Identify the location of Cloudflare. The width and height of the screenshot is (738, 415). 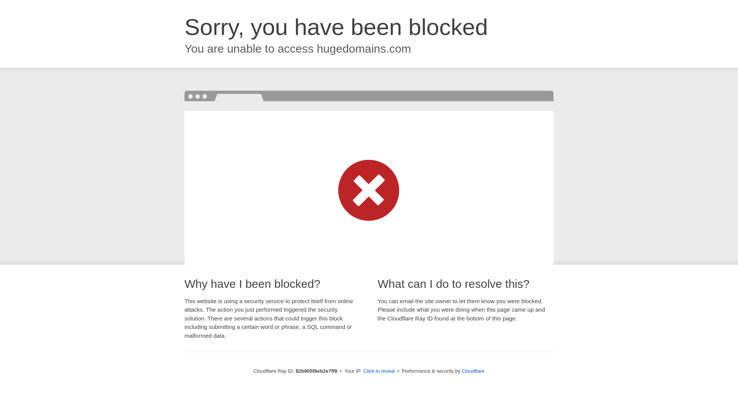
(473, 371).